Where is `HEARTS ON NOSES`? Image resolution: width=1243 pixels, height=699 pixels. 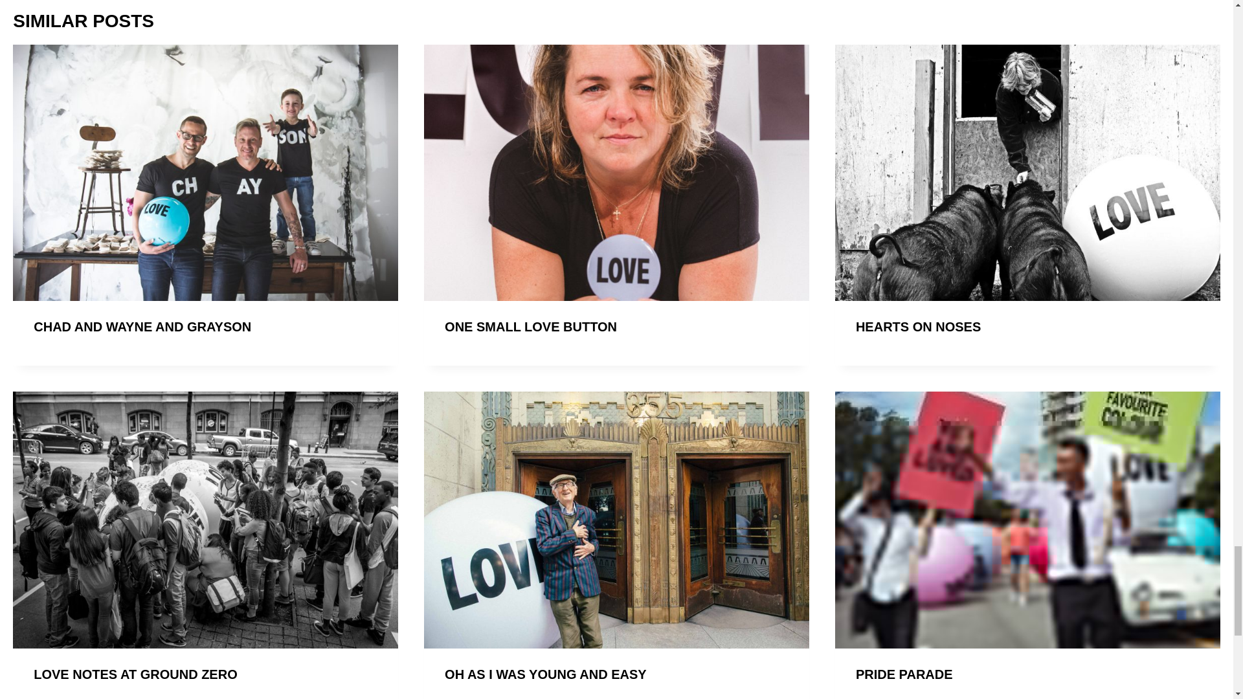 HEARTS ON NOSES is located at coordinates (918, 326).